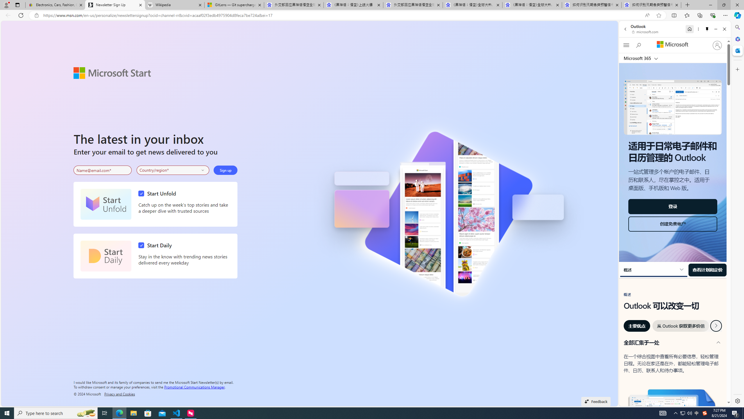 This screenshot has height=419, width=744. I want to click on Close tab, so click(677, 5).